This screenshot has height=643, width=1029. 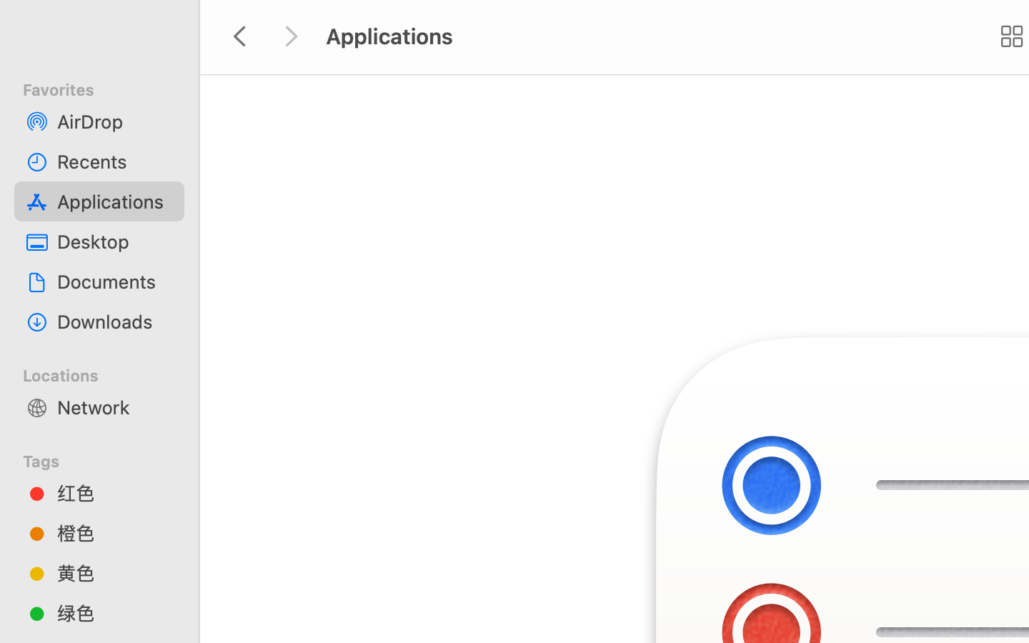 What do you see at coordinates (115, 407) in the screenshot?
I see `Network` at bounding box center [115, 407].